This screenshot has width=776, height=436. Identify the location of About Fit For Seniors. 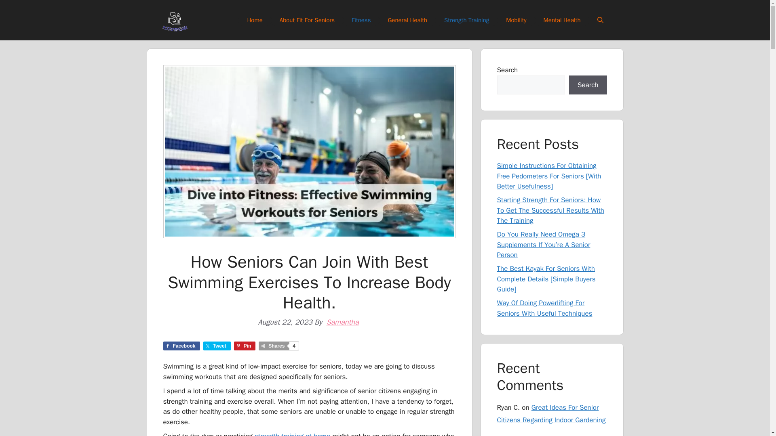
(307, 19).